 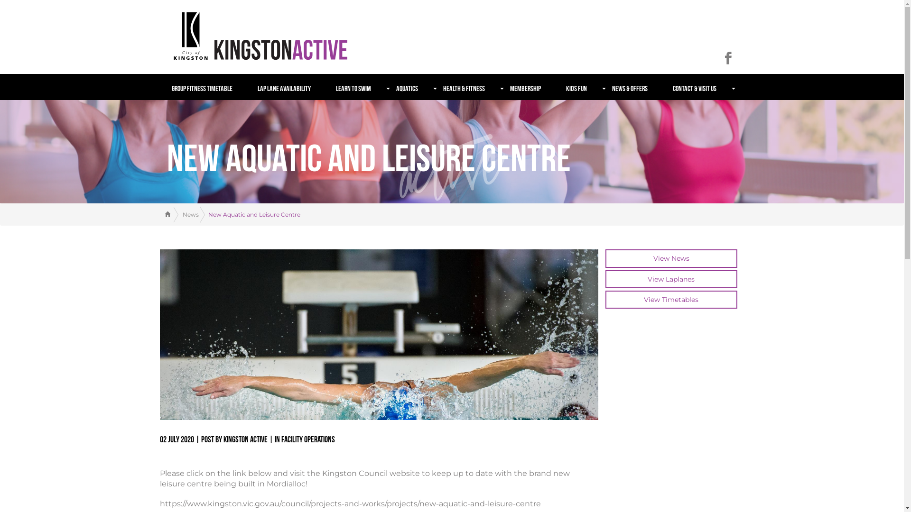 I want to click on View News, so click(x=671, y=258).